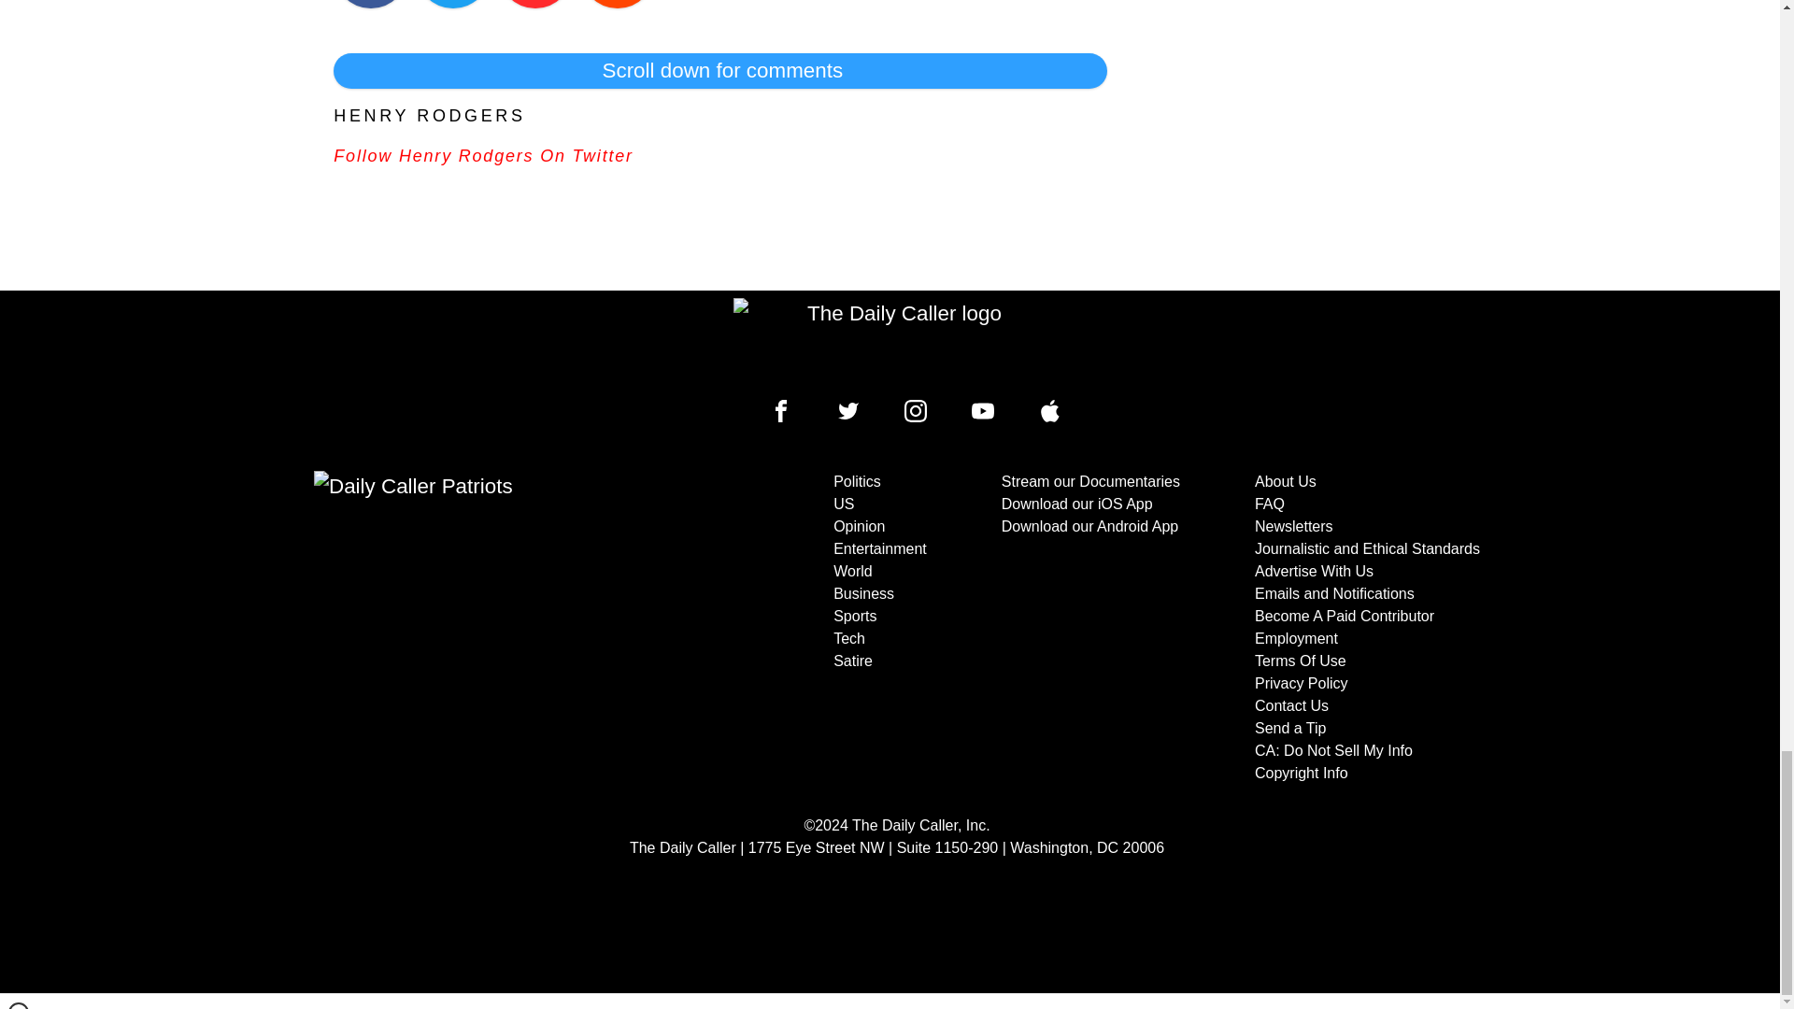  Describe the element at coordinates (781, 411) in the screenshot. I see `Daily Caller Facebook` at that location.